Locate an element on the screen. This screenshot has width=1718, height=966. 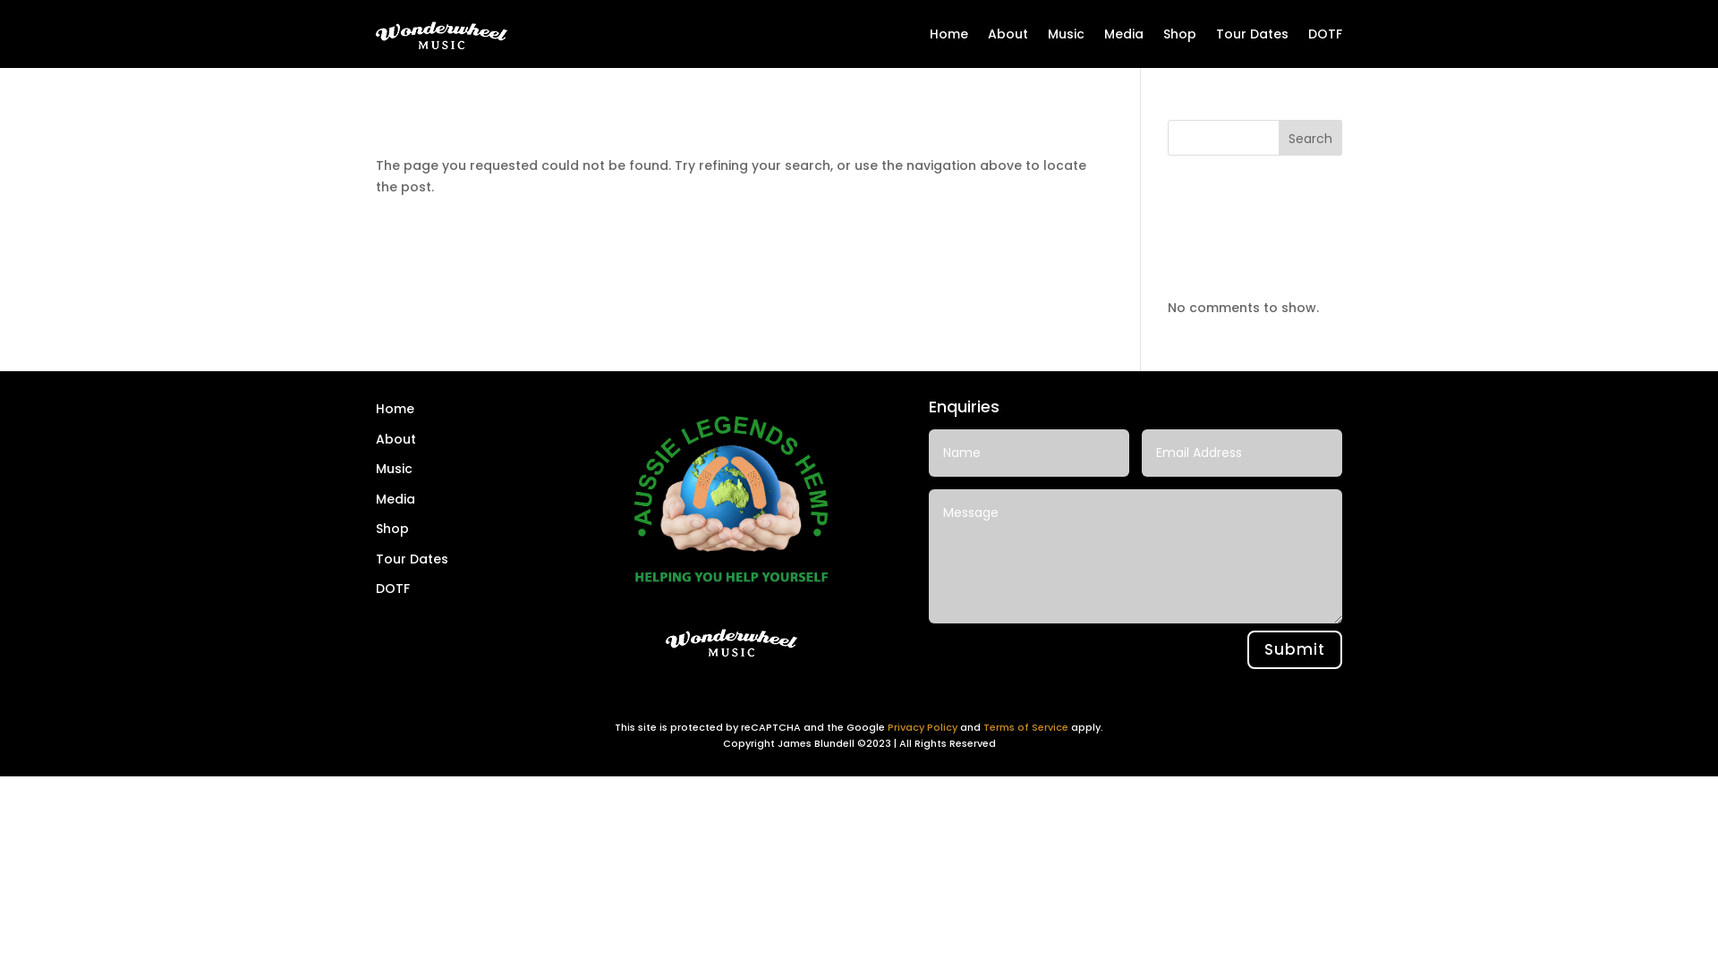
Music is located at coordinates (1067, 34).